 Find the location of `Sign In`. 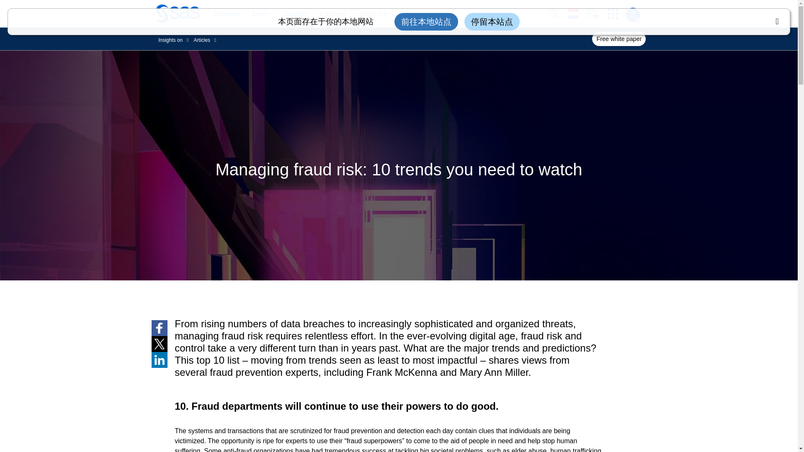

Sign In is located at coordinates (632, 15).